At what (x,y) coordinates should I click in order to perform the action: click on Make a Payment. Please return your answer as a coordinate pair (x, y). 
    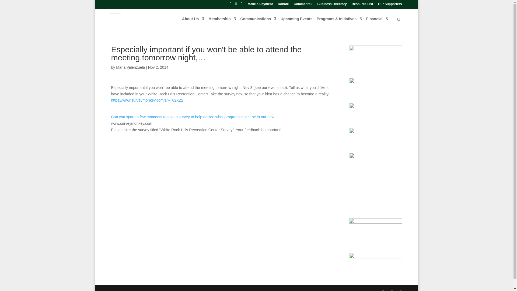
    Looking at the image, I should click on (260, 5).